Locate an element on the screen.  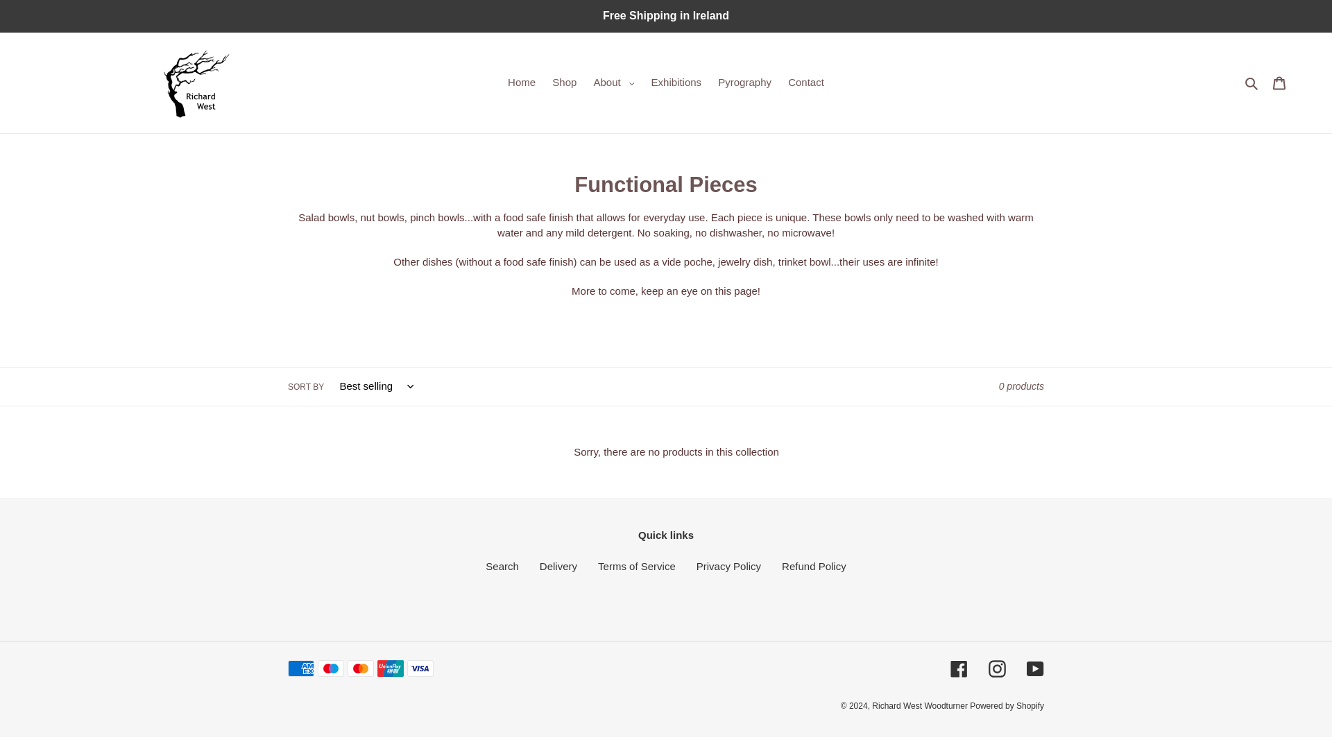
Facebook is located at coordinates (959, 669).